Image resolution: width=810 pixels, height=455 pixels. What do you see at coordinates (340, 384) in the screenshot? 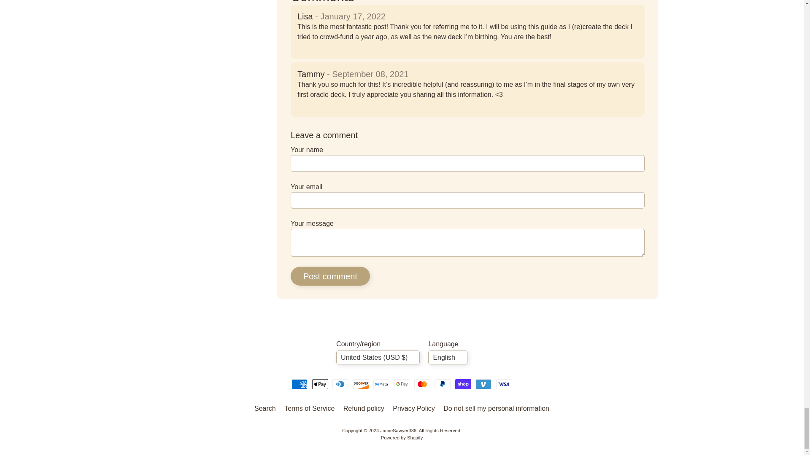
I see `Diners Club` at bounding box center [340, 384].